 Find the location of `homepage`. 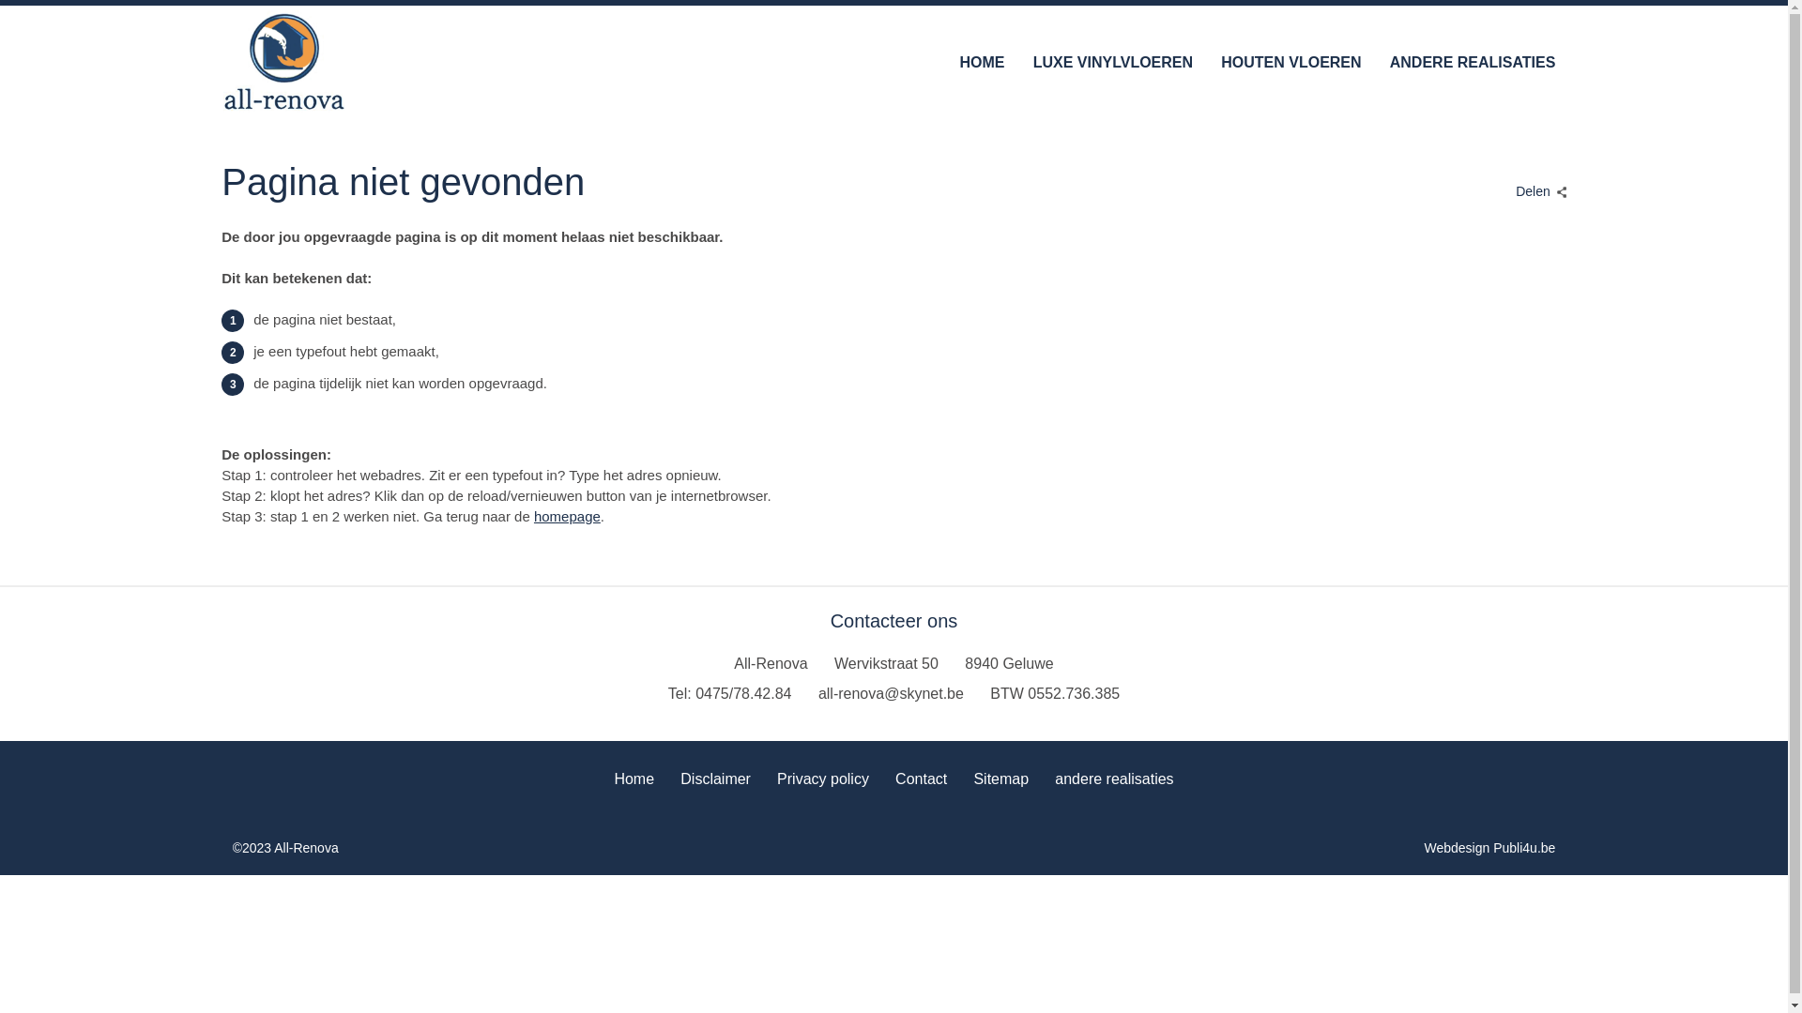

homepage is located at coordinates (567, 516).